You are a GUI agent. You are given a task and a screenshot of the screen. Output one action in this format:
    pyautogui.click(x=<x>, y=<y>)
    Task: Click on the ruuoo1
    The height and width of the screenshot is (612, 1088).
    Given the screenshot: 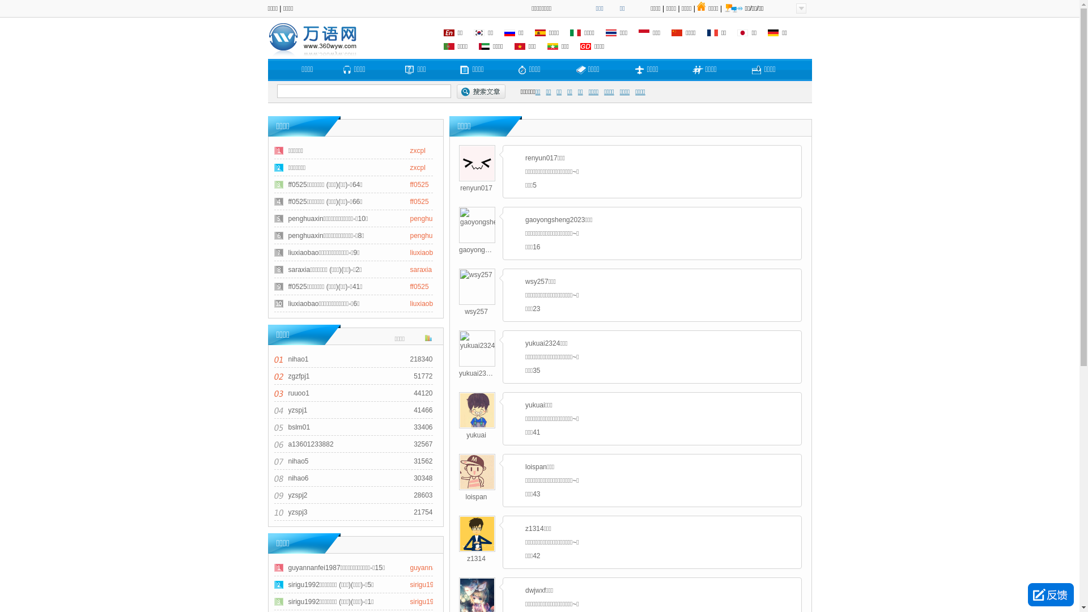 What is the action you would take?
    pyautogui.click(x=298, y=393)
    